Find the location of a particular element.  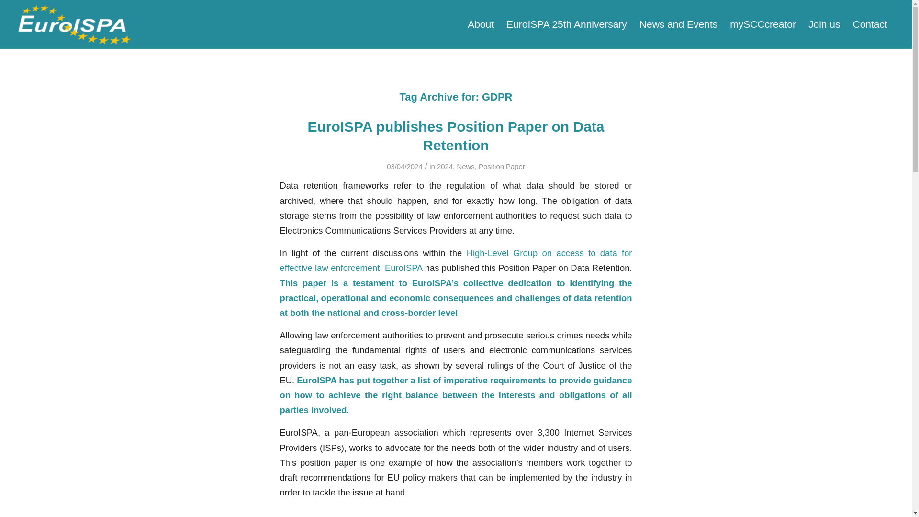

EuroISPA publishes Position Paper on Data Retention is located at coordinates (455, 136).